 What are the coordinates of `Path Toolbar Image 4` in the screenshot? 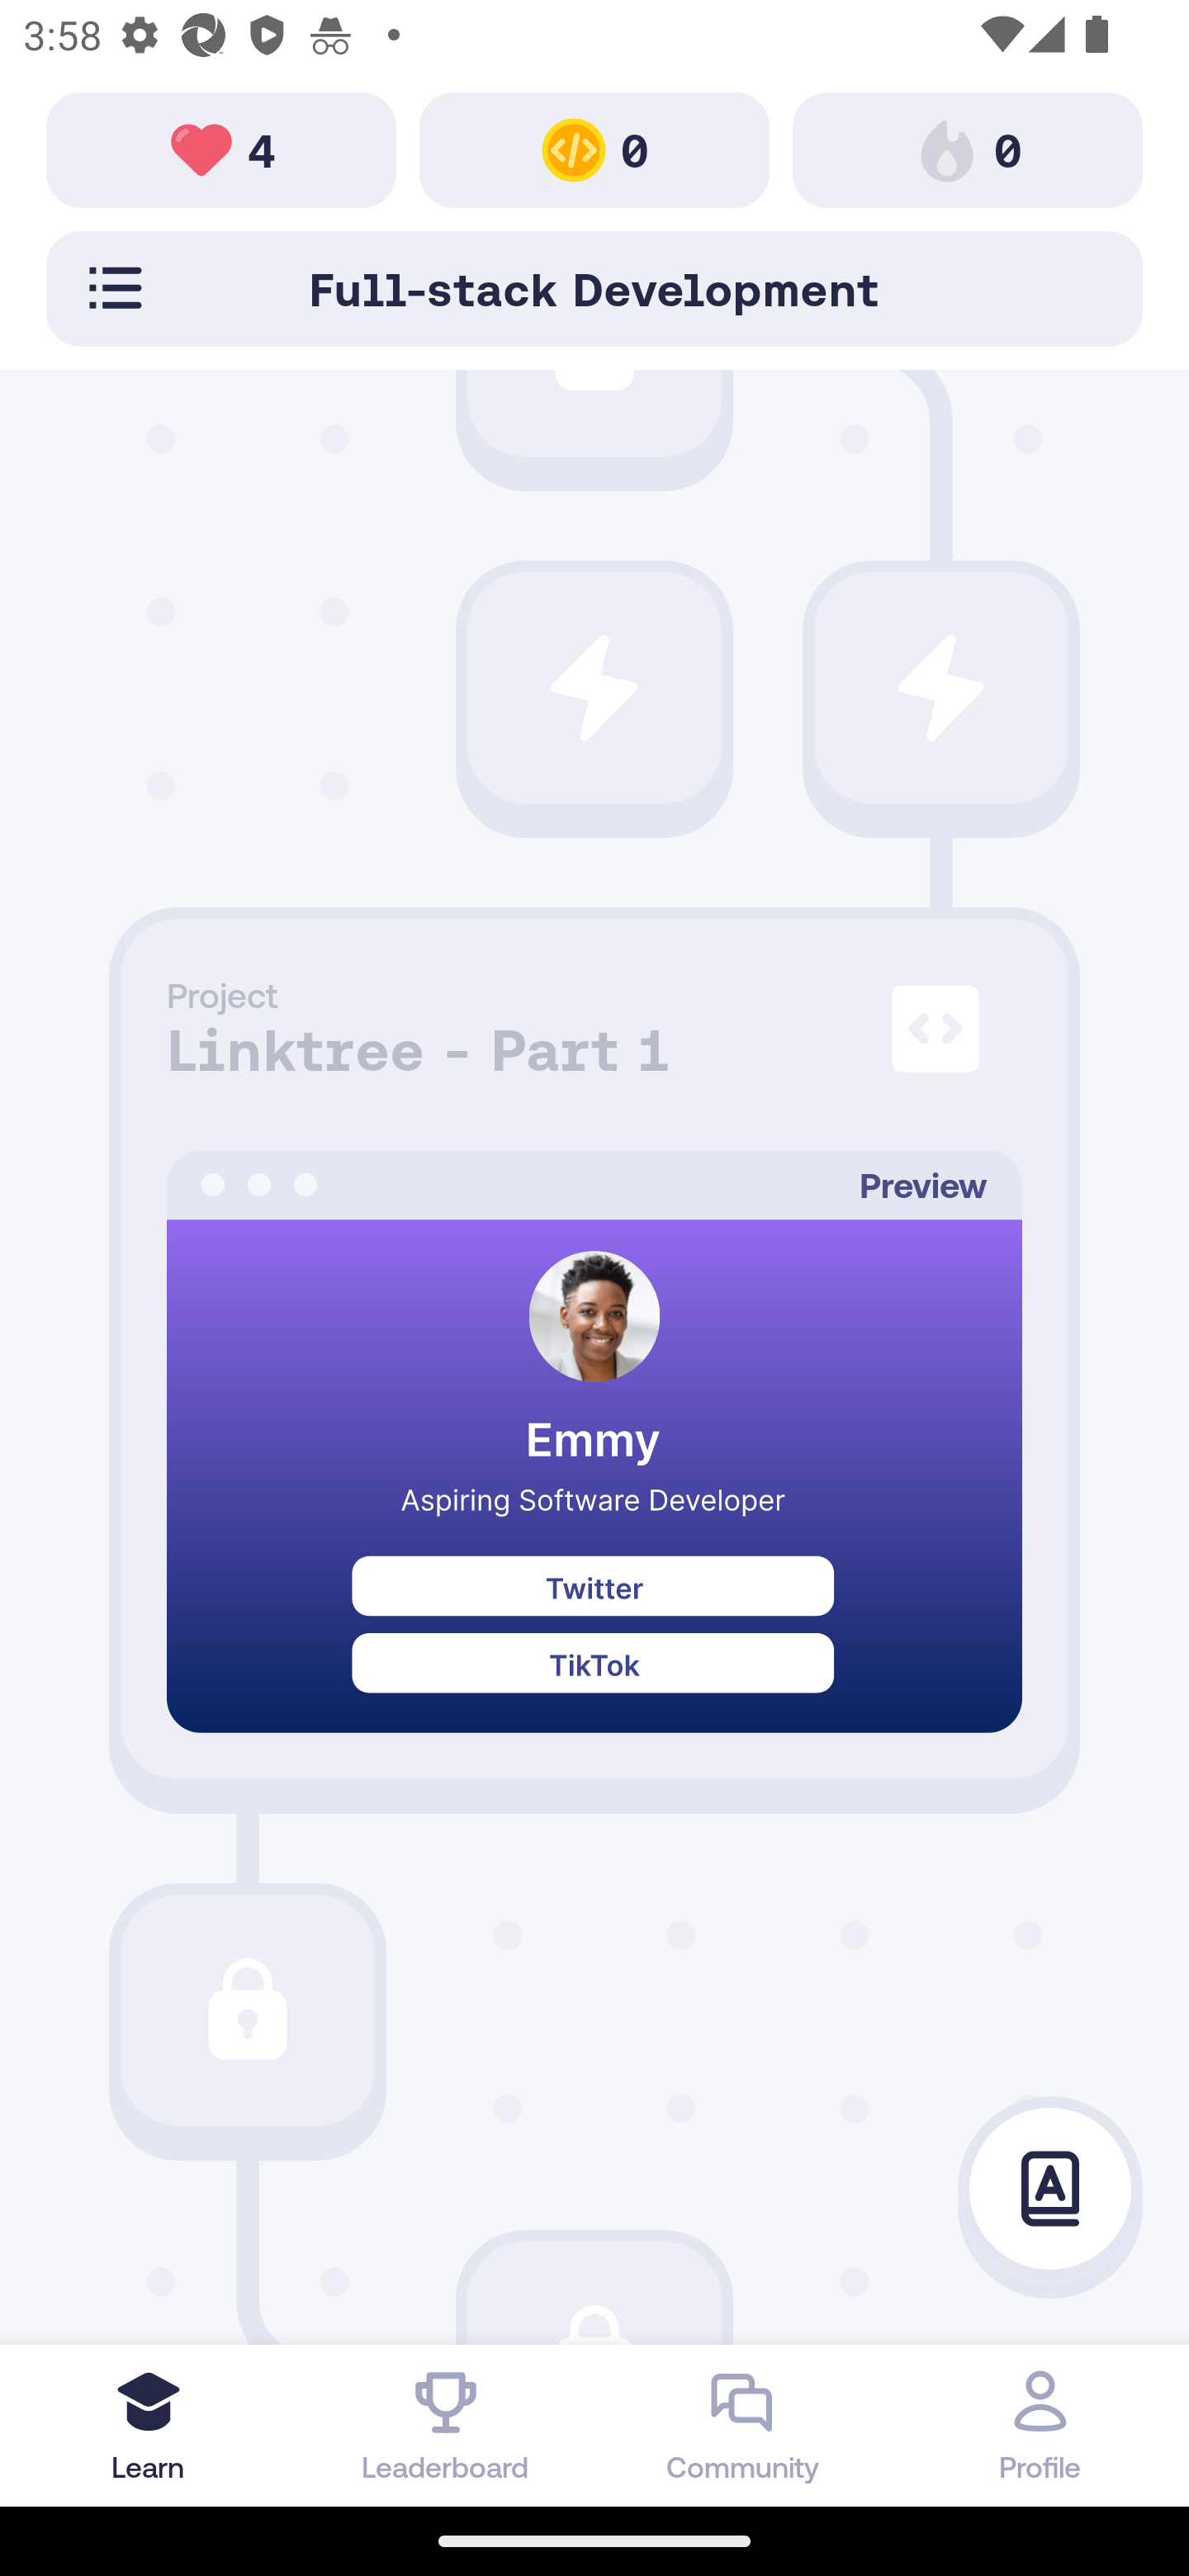 It's located at (221, 149).